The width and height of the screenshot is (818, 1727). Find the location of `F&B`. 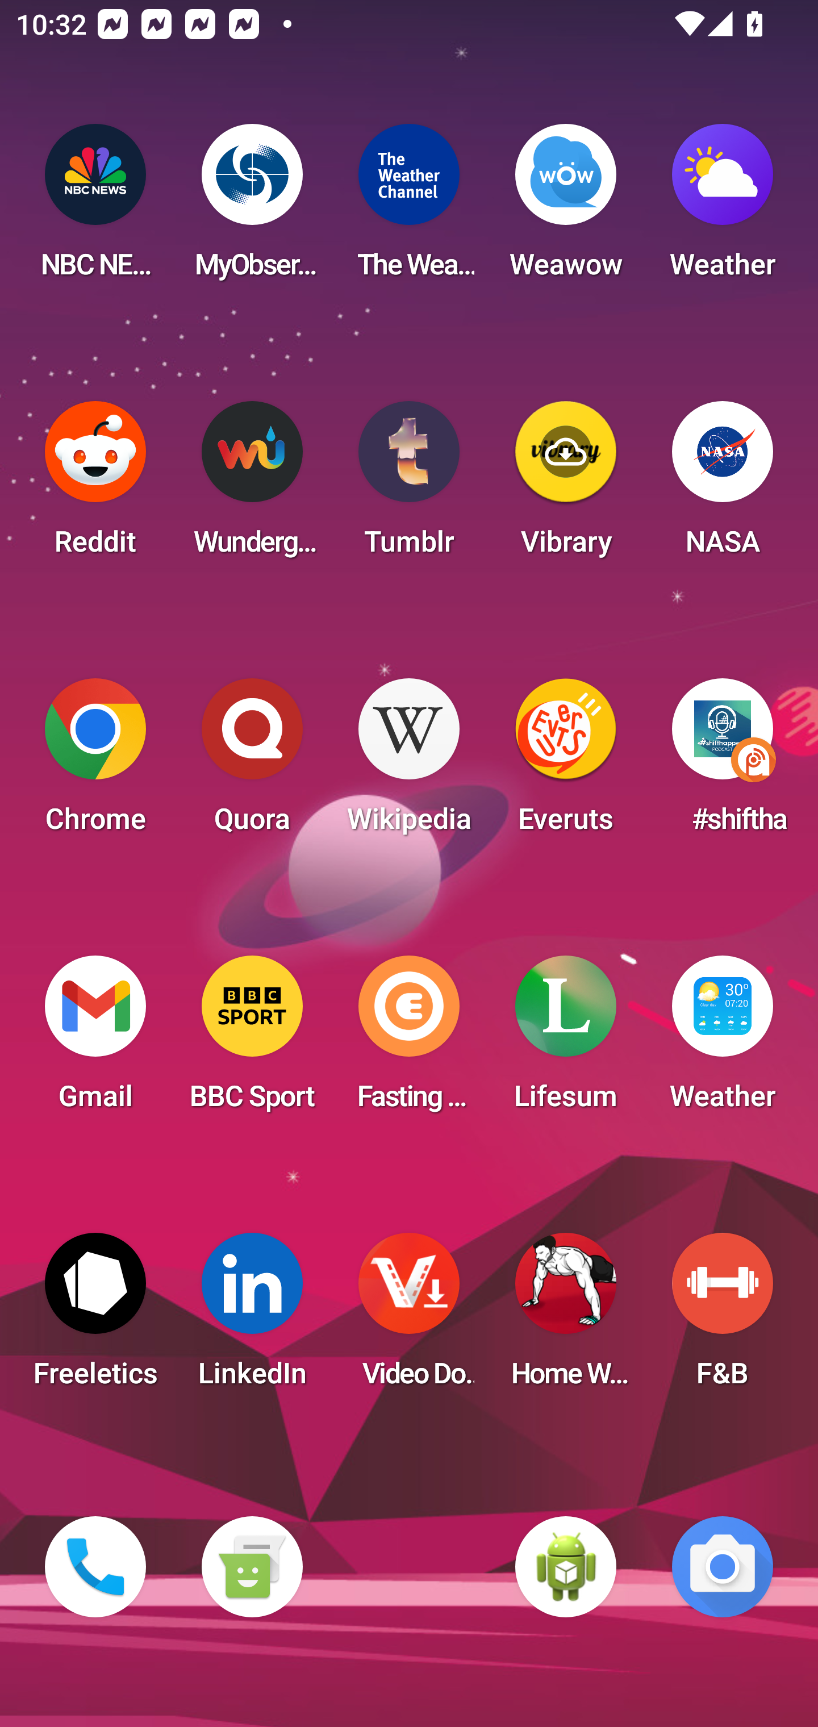

F&B is located at coordinates (723, 1317).